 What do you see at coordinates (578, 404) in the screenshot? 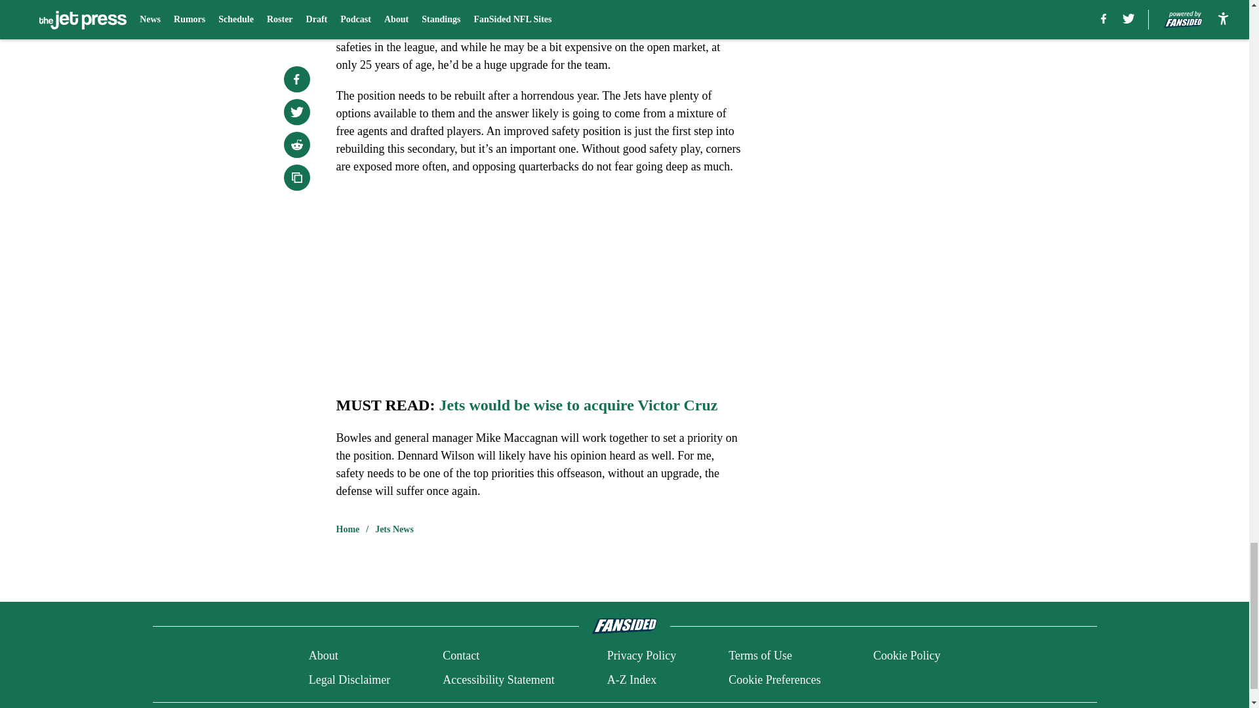
I see `Jets would be wise to acquire Victor Cruz` at bounding box center [578, 404].